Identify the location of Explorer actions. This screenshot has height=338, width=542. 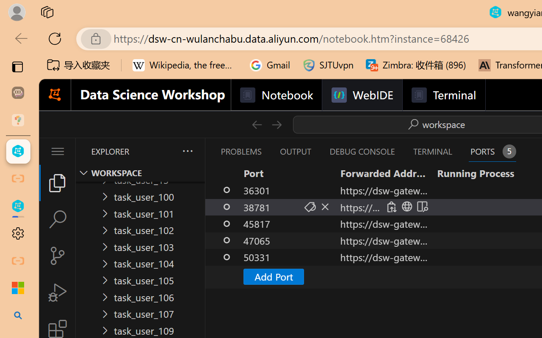
(165, 151).